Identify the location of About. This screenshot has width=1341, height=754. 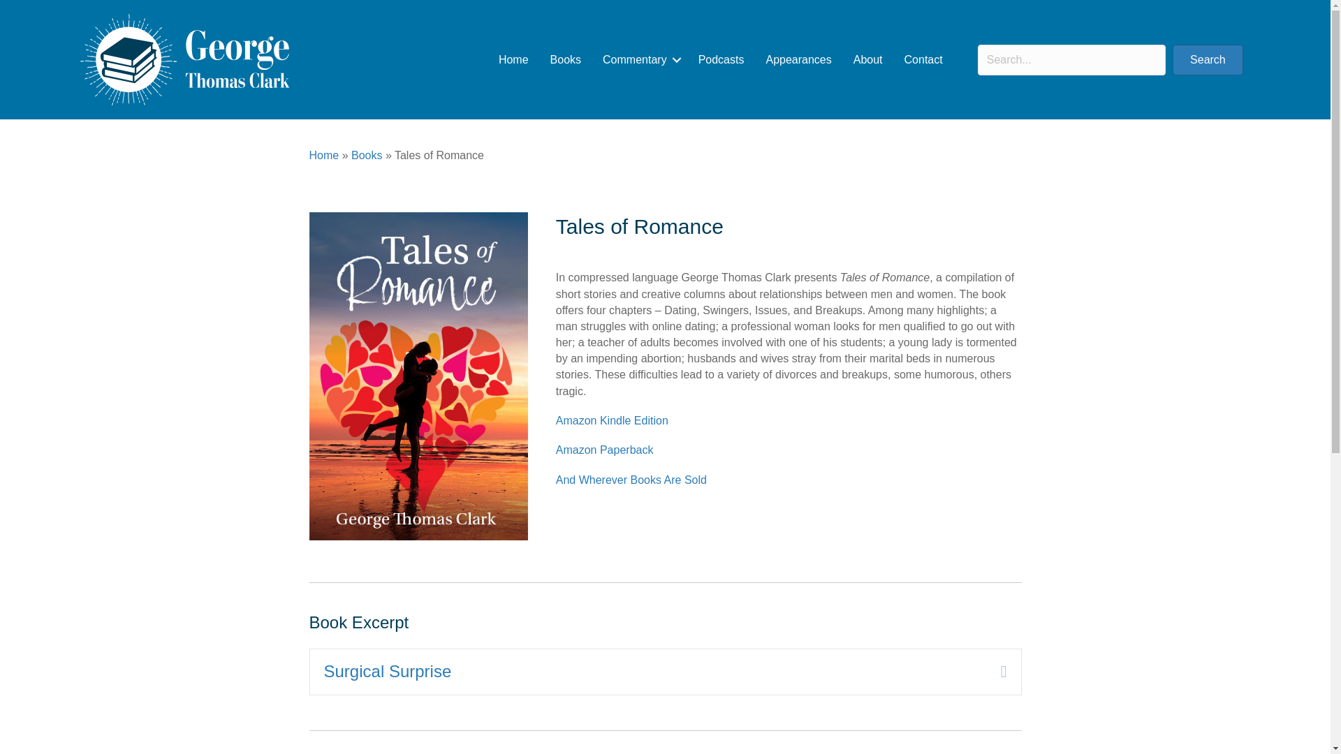
(867, 60).